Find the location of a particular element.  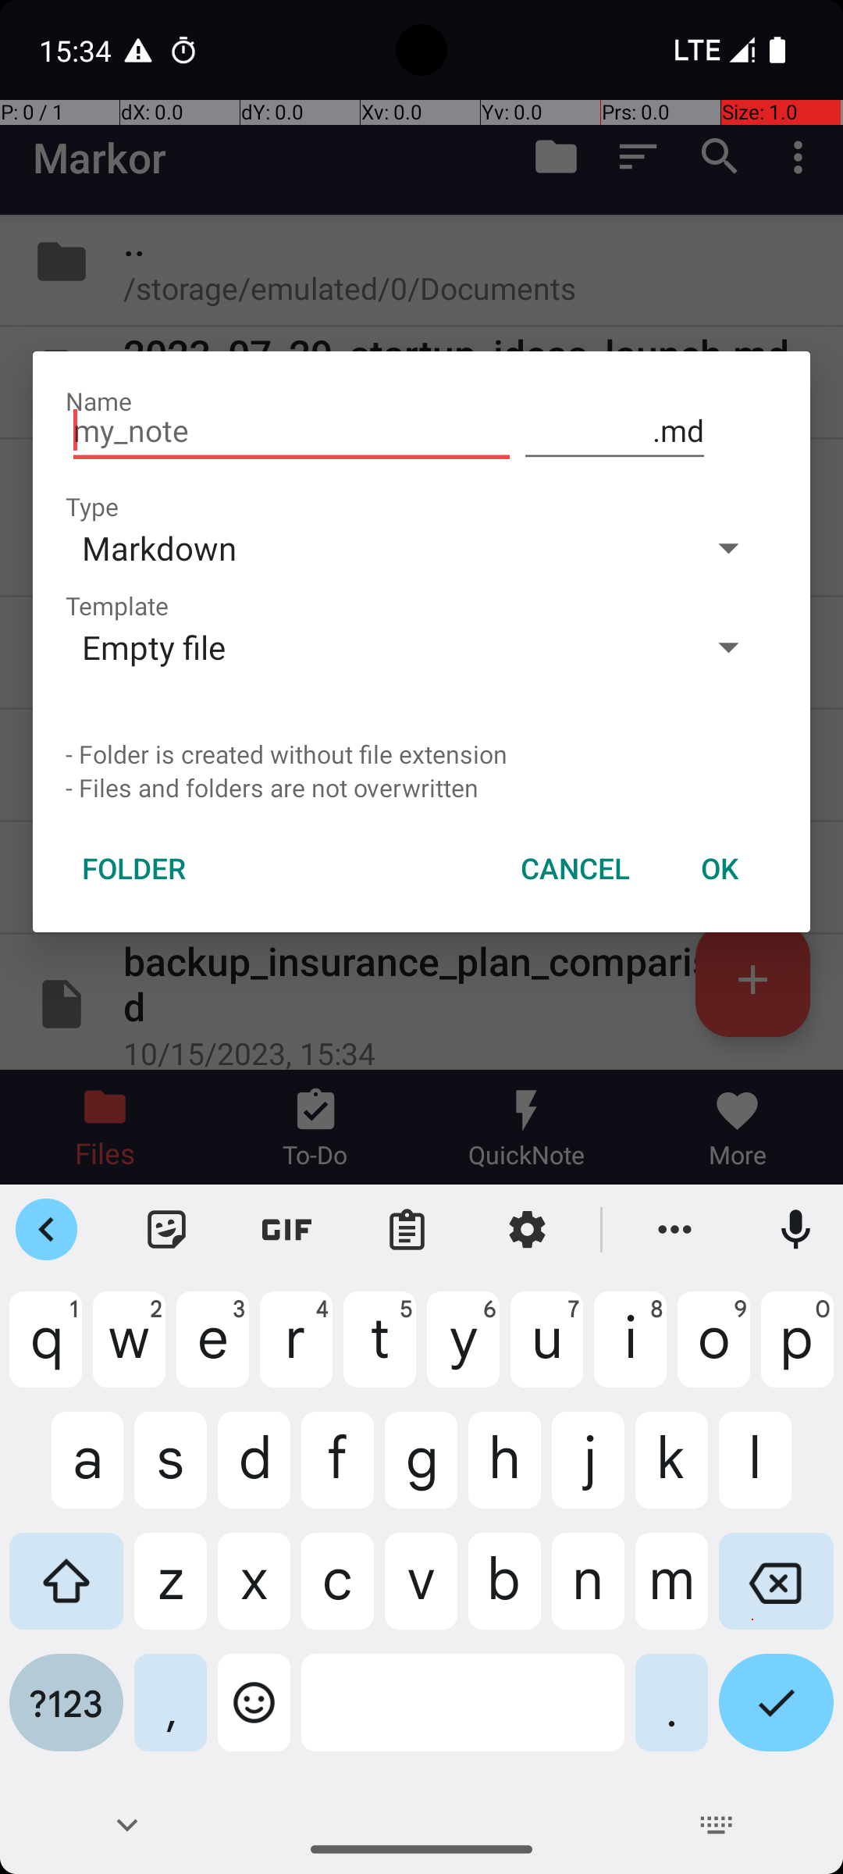

Done is located at coordinates (776, 1715).